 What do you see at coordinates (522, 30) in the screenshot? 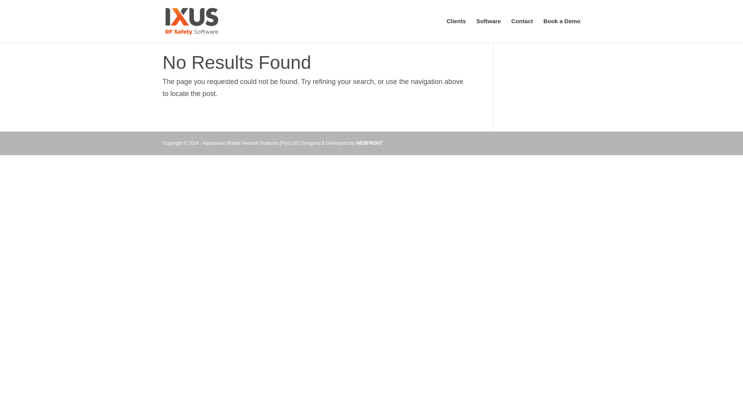
I see `Contact` at bounding box center [522, 30].